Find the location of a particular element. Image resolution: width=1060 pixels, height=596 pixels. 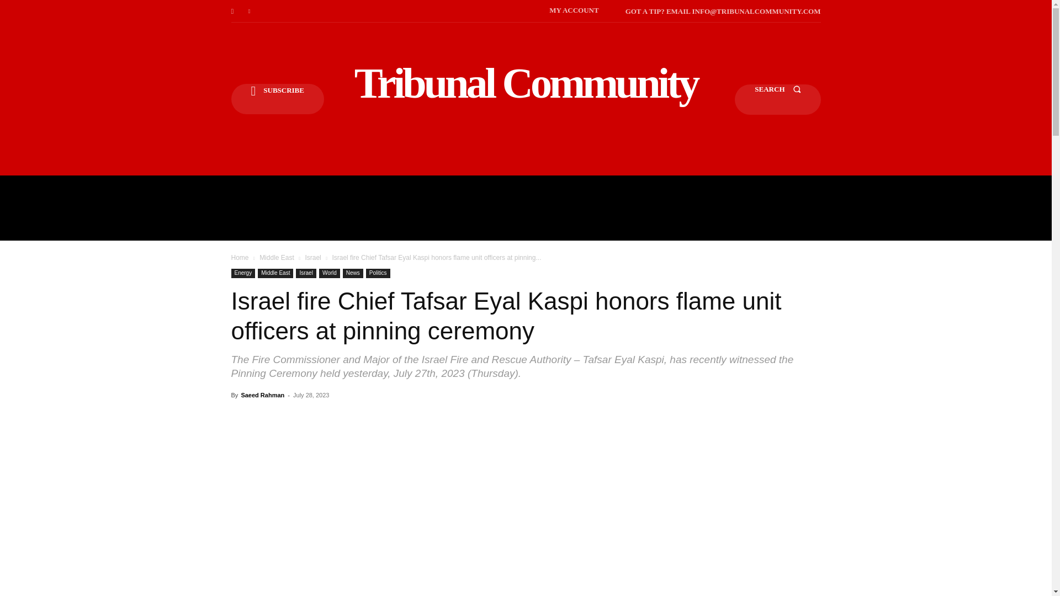

Tribunal Community is located at coordinates (526, 83).